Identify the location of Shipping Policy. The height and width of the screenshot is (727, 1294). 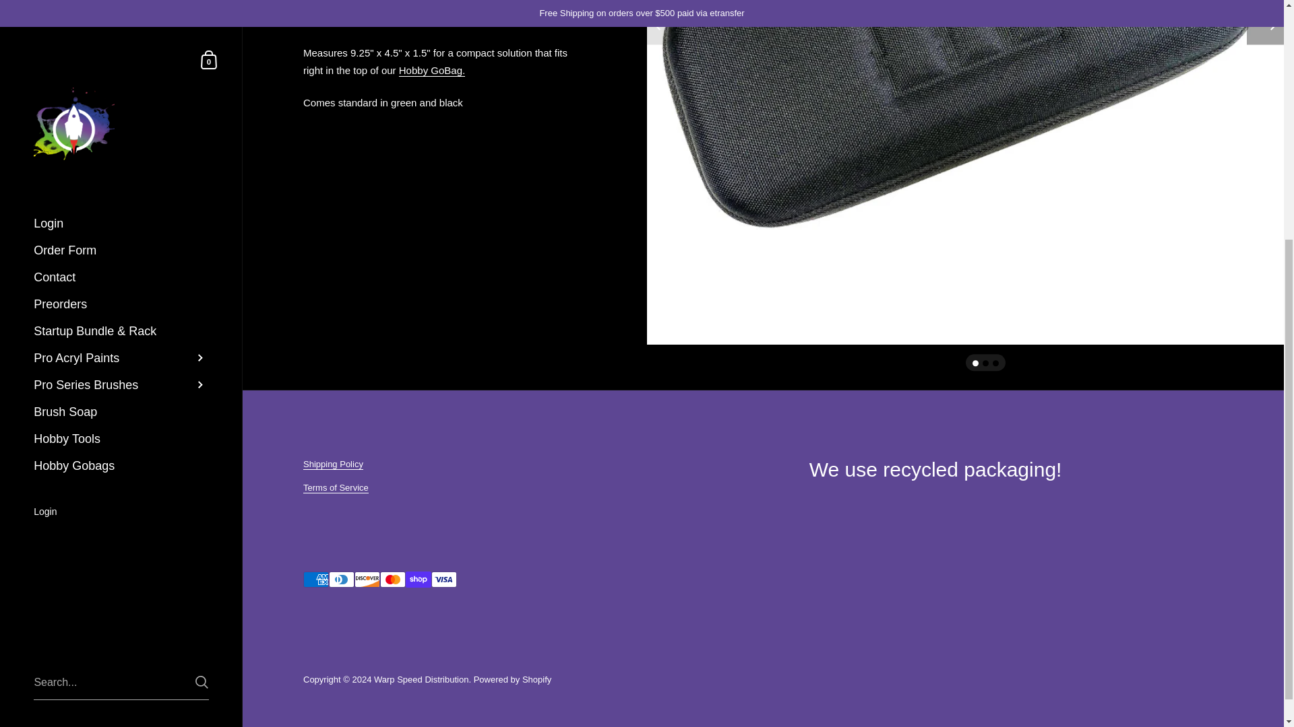
(333, 464).